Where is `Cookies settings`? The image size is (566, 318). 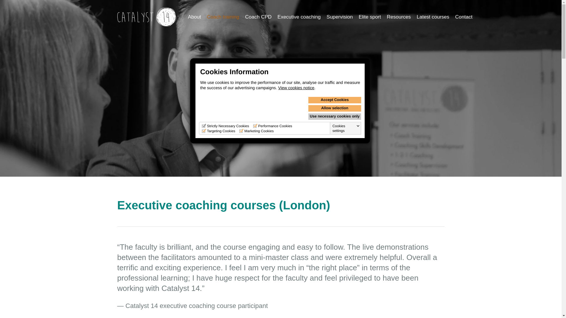
Cookies settings is located at coordinates (346, 128).